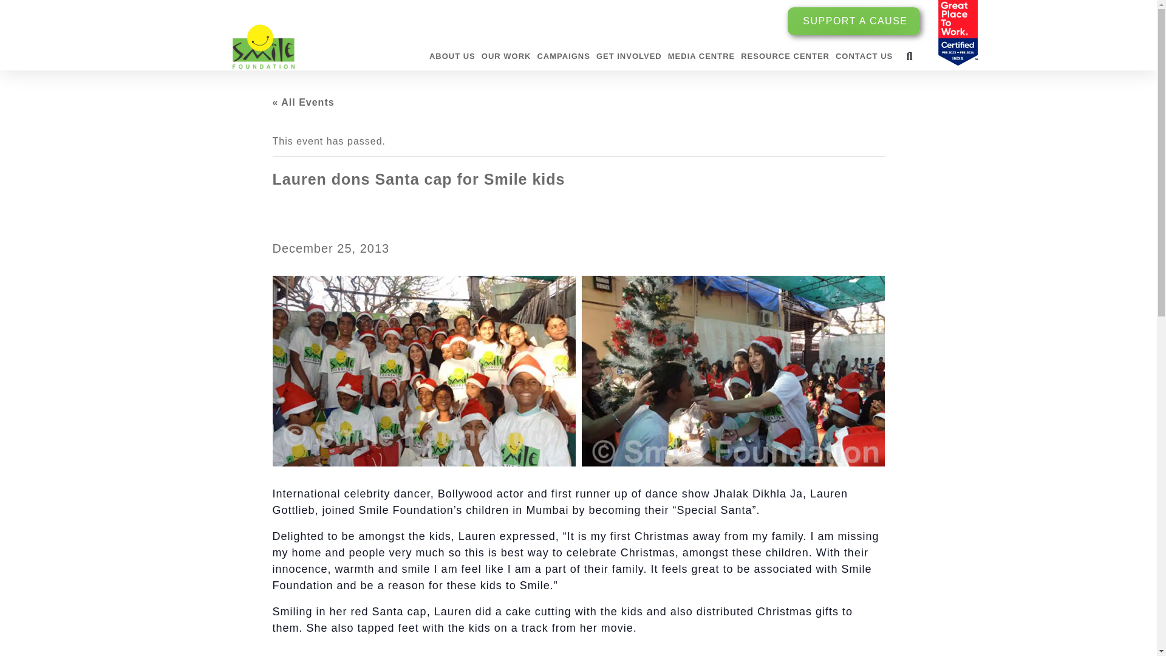  What do you see at coordinates (854, 21) in the screenshot?
I see `SUPPORT A CAUSE` at bounding box center [854, 21].